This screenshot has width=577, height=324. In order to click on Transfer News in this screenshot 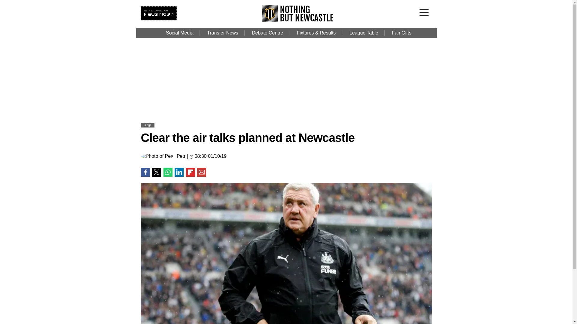, I will do `click(222, 33)`.